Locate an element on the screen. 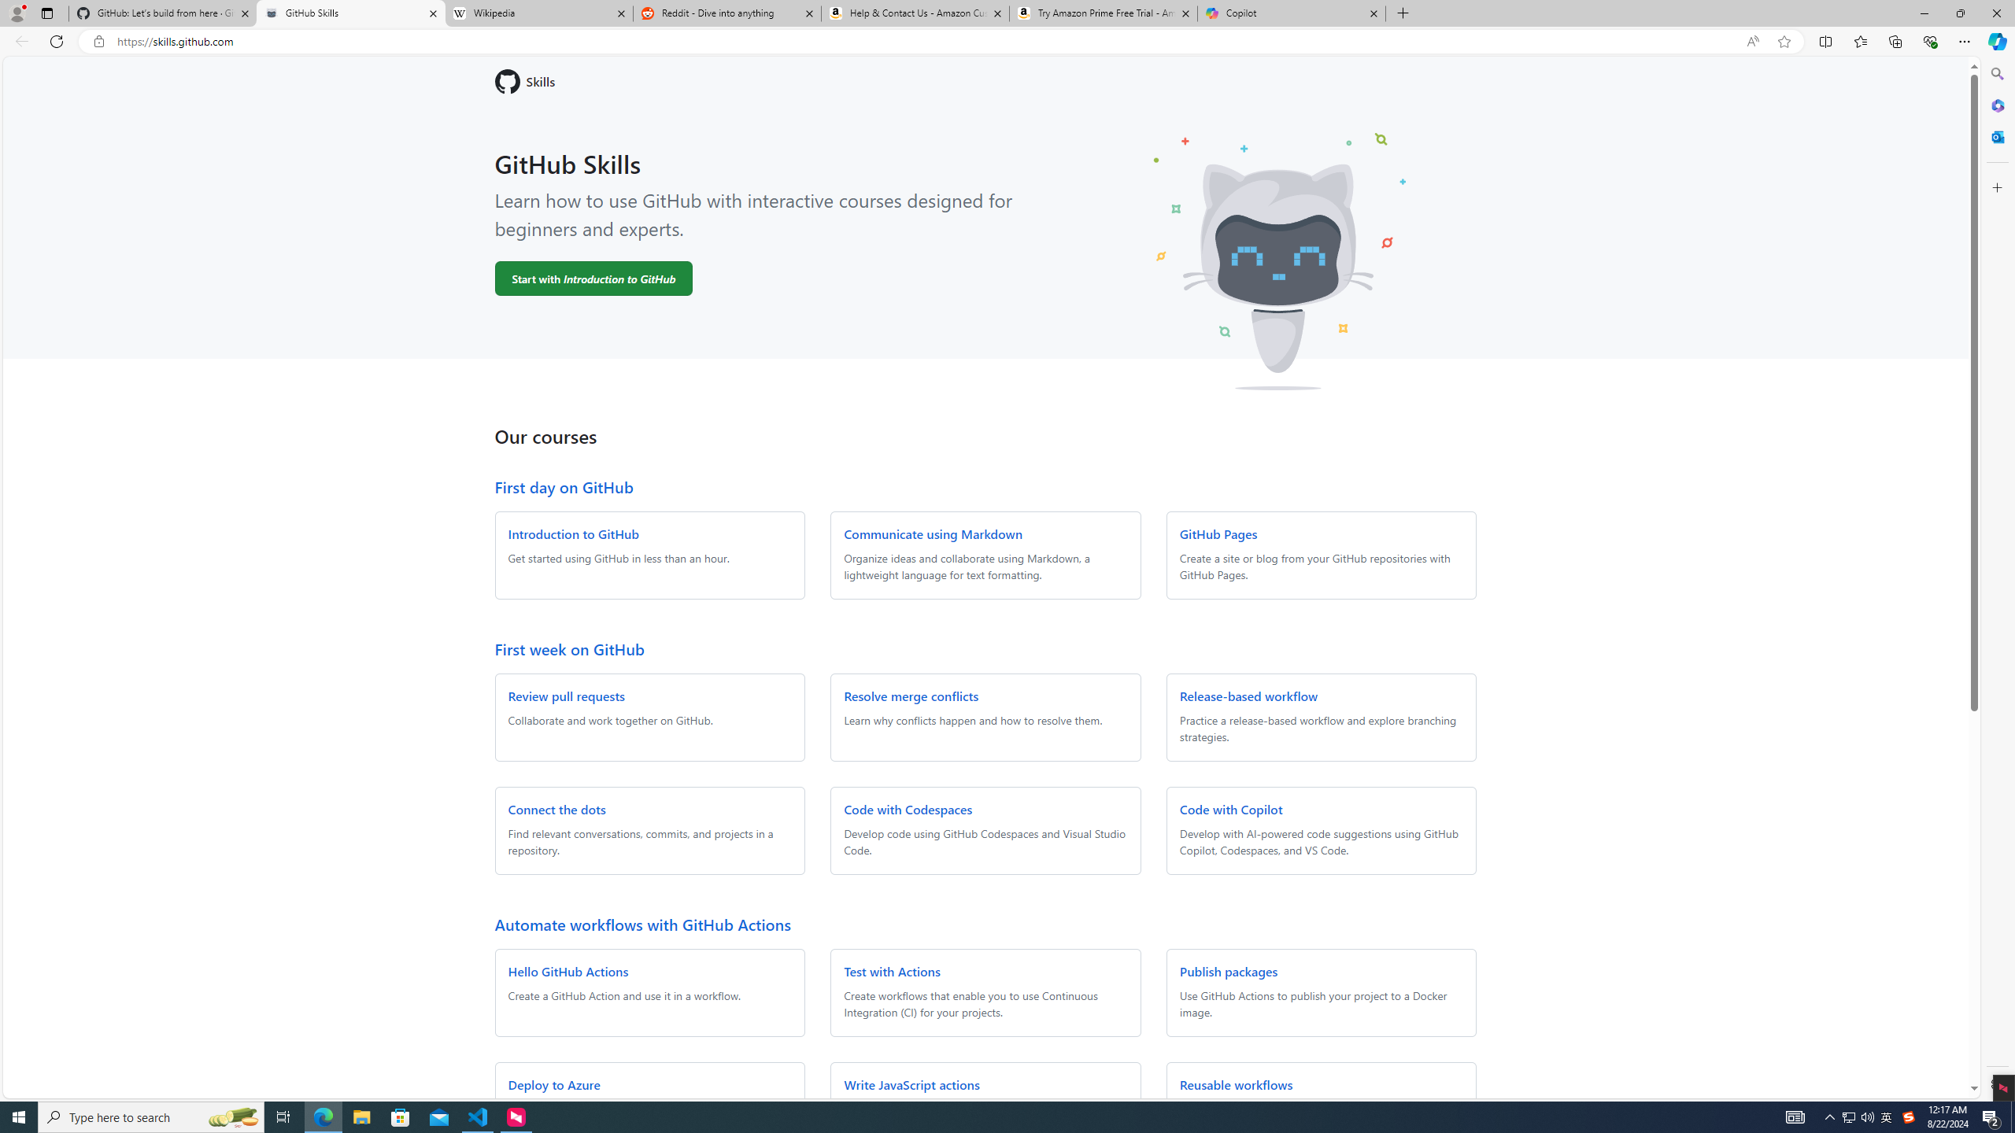 The image size is (2015, 1133). Copilot is located at coordinates (1291, 13).